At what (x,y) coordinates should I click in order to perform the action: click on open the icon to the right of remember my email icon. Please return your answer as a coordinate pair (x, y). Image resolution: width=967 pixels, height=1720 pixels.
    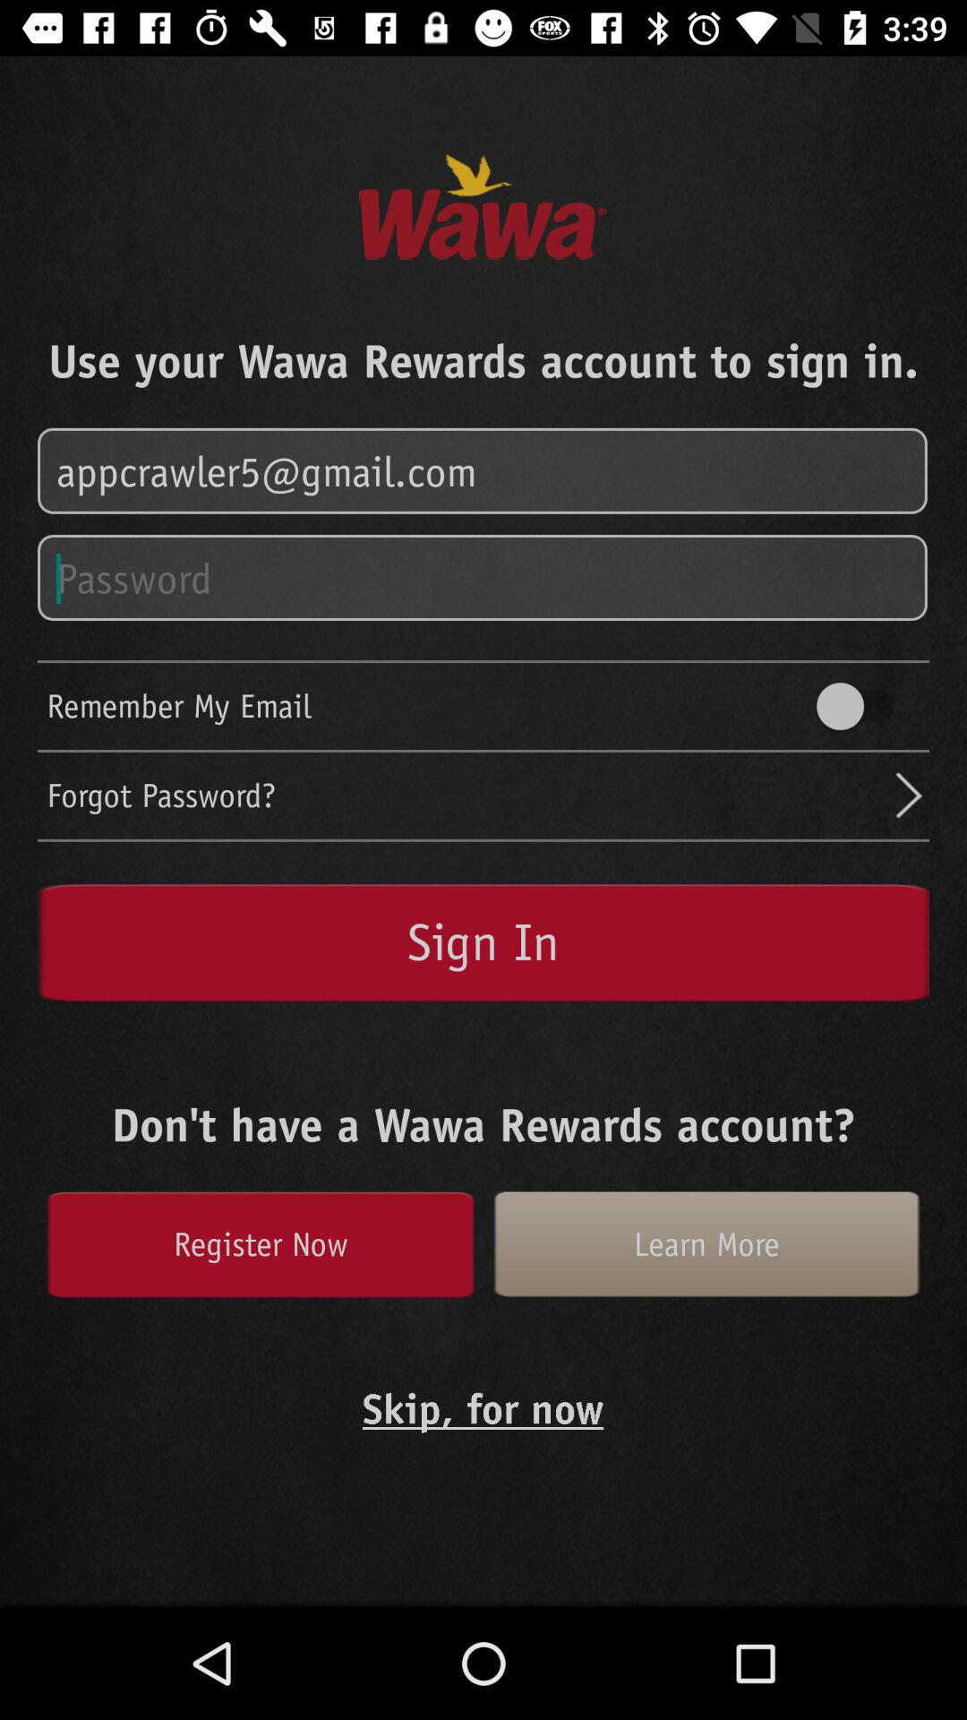
    Looking at the image, I should click on (864, 706).